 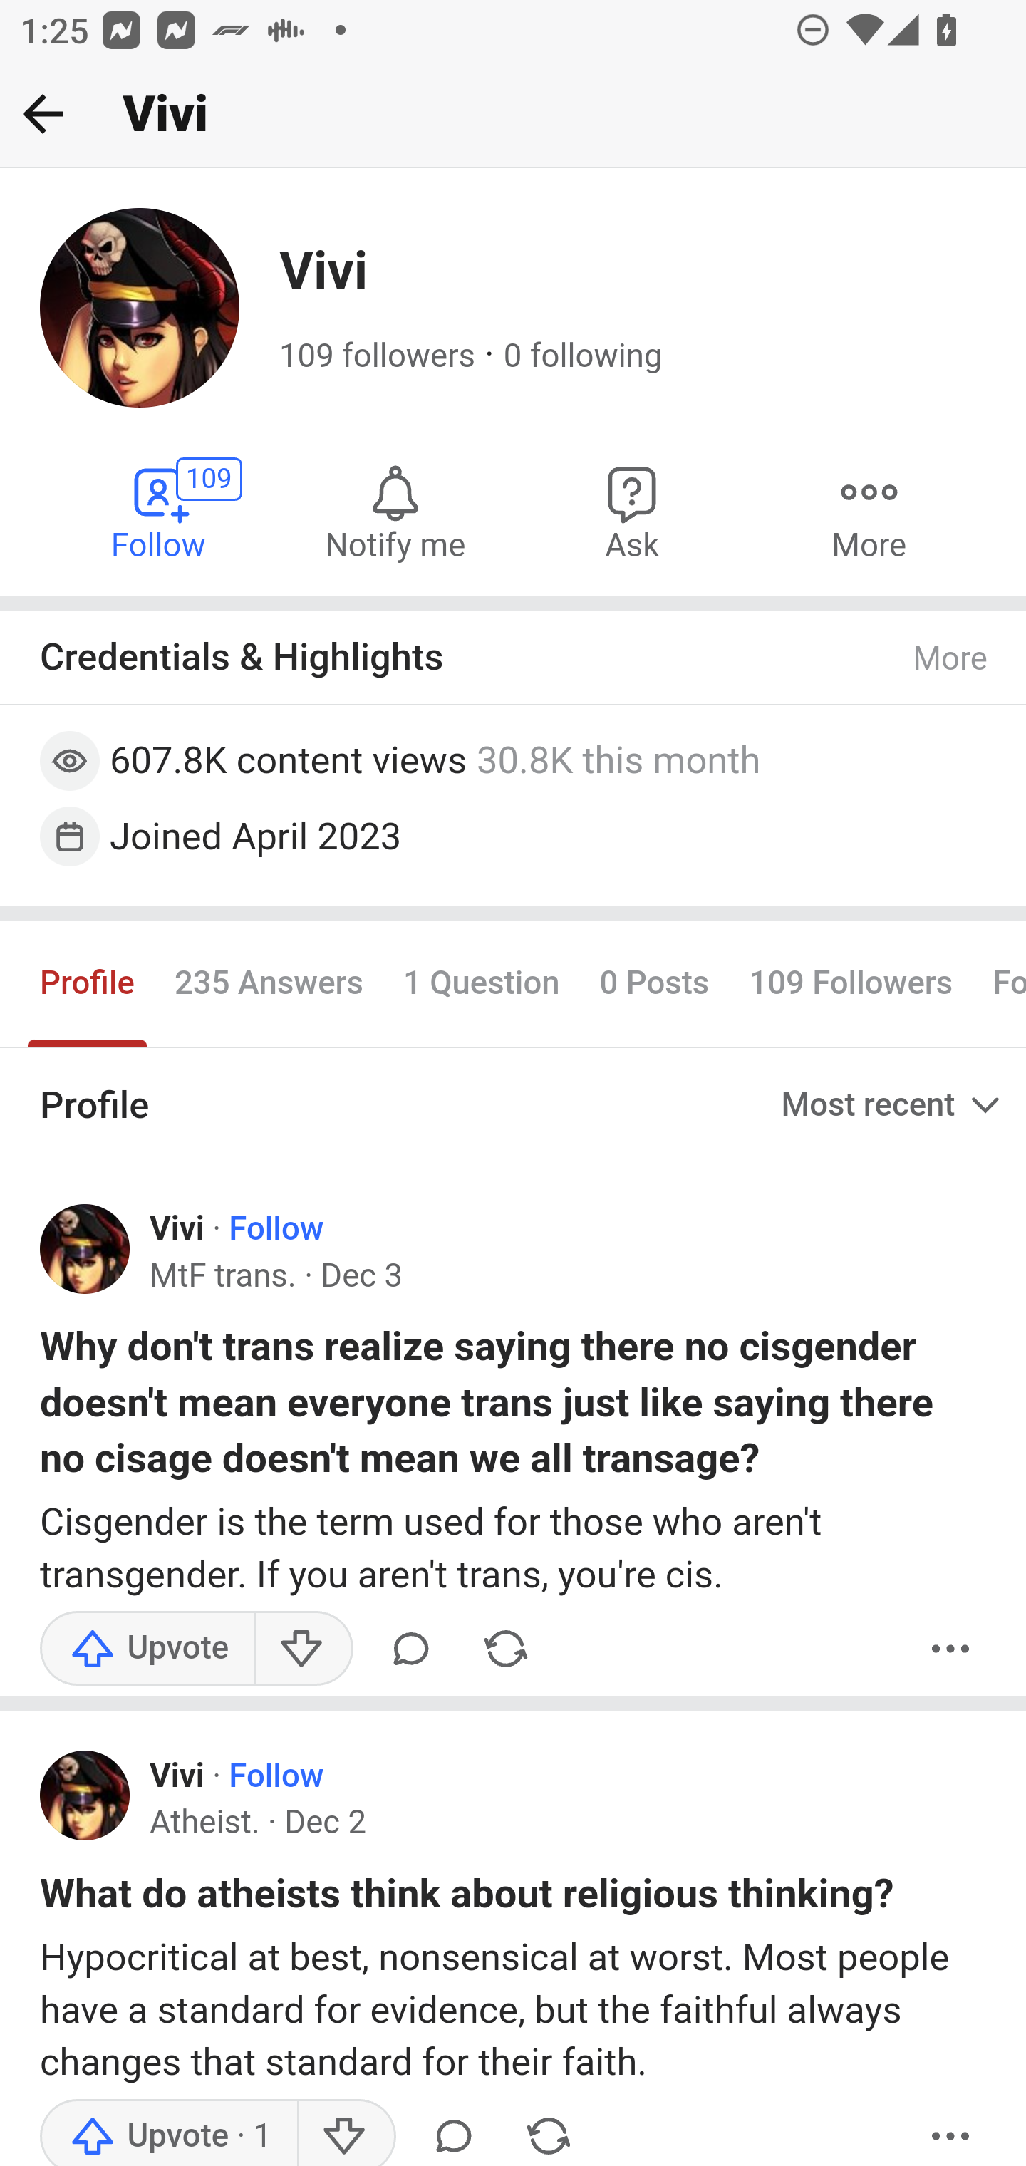 What do you see at coordinates (951, 1648) in the screenshot?
I see `More` at bounding box center [951, 1648].